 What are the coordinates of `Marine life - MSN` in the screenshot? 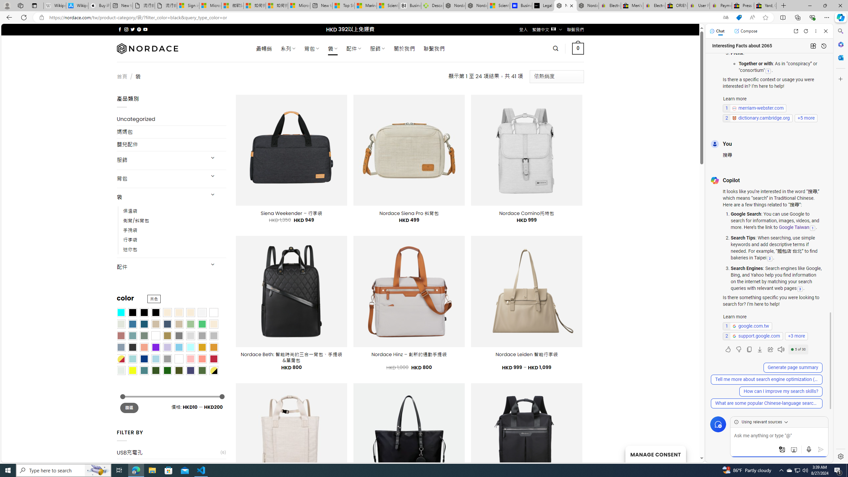 It's located at (366, 6).